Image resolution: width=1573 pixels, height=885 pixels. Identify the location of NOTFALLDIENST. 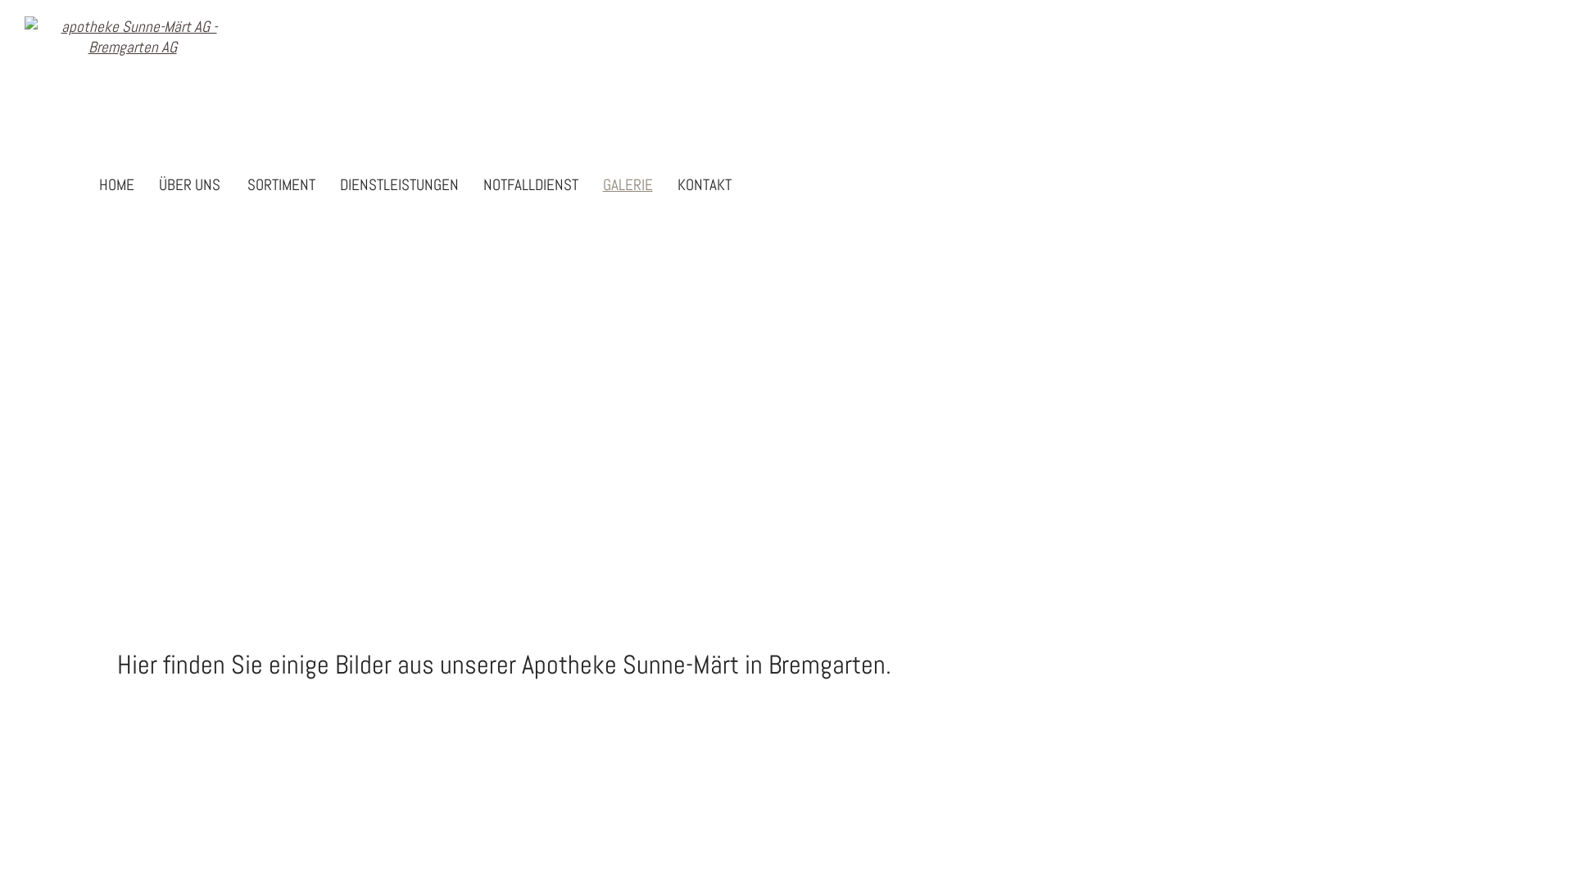
(531, 186).